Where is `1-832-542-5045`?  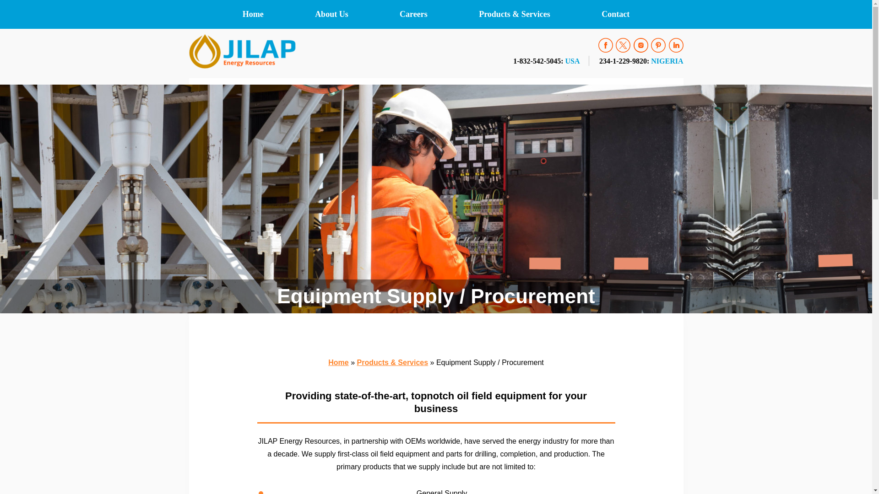
1-832-542-5045 is located at coordinates (537, 61).